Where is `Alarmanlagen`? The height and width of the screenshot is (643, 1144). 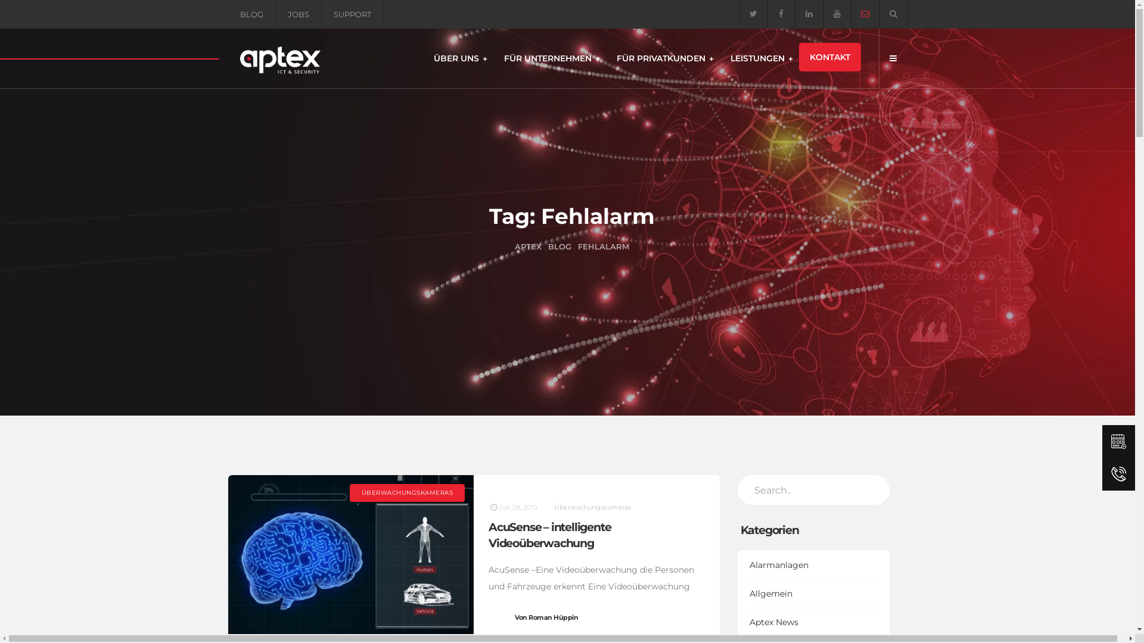 Alarmanlagen is located at coordinates (814, 566).